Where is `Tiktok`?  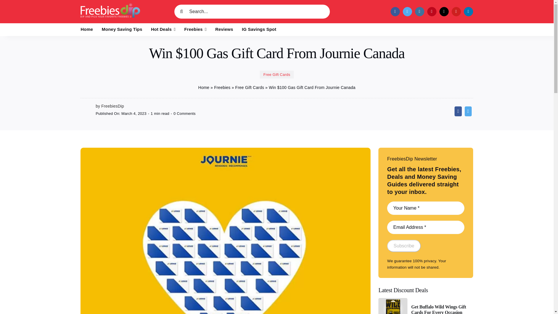 Tiktok is located at coordinates (444, 12).